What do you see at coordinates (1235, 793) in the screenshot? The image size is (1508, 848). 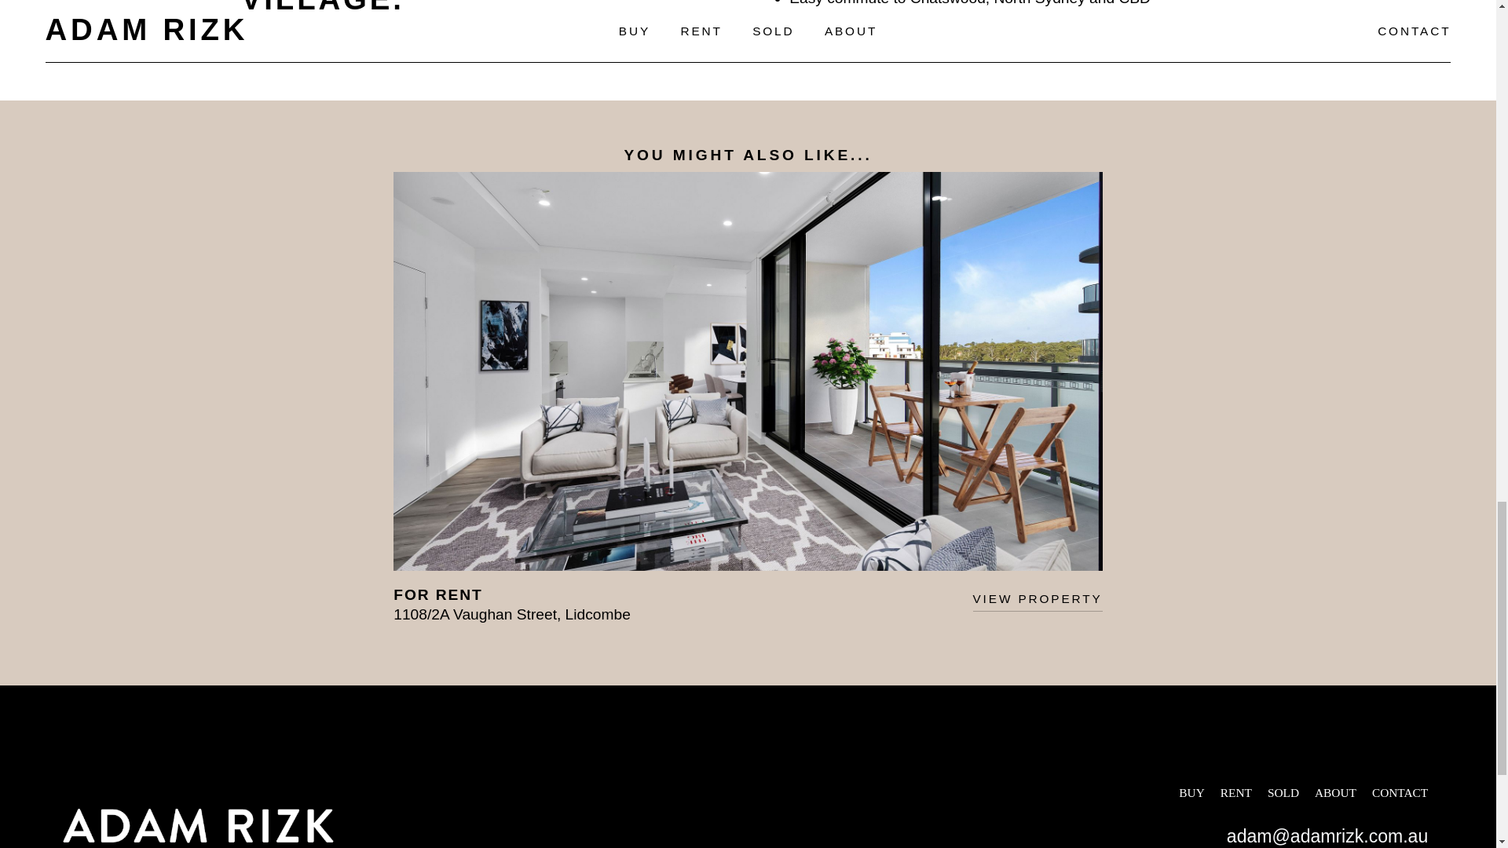 I see `RENT` at bounding box center [1235, 793].